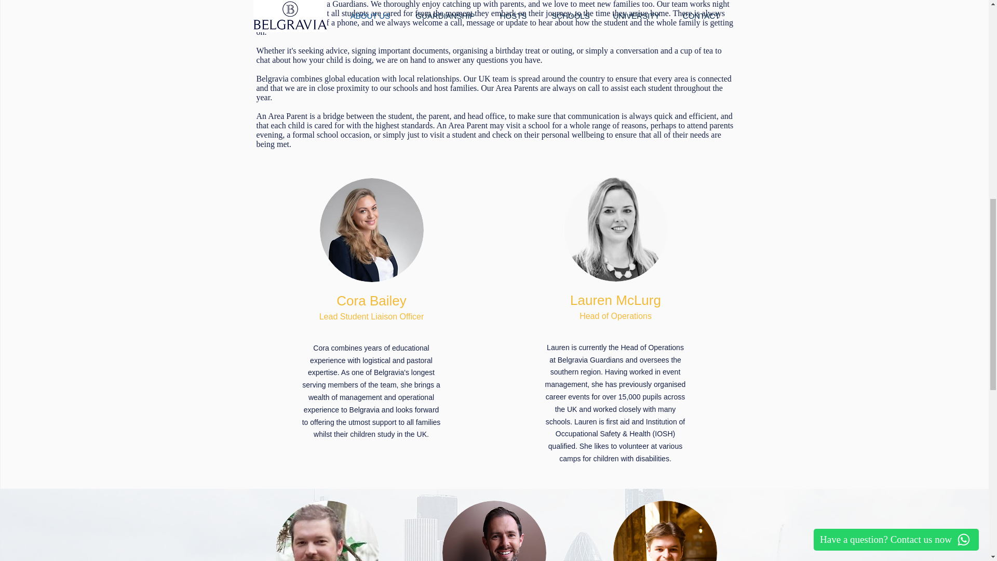  What do you see at coordinates (494, 531) in the screenshot?
I see `GettyImages-535587703.jpg` at bounding box center [494, 531].